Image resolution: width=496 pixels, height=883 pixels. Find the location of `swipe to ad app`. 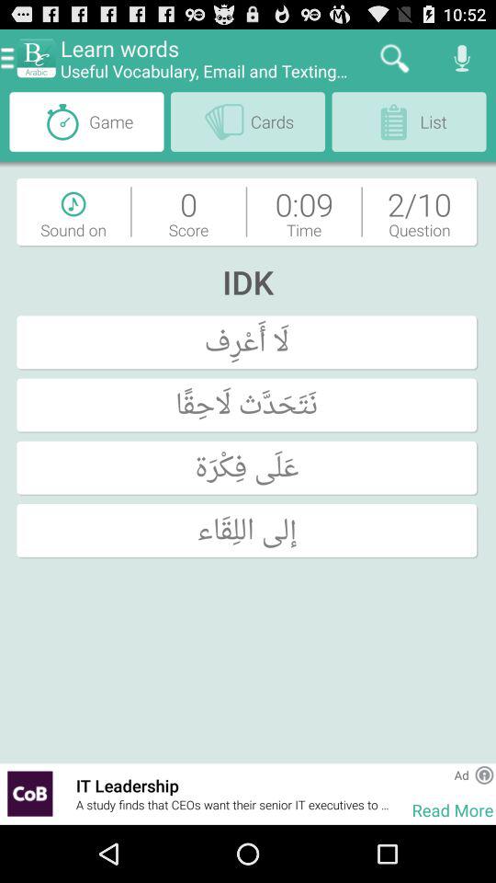

swipe to ad app is located at coordinates (461, 774).